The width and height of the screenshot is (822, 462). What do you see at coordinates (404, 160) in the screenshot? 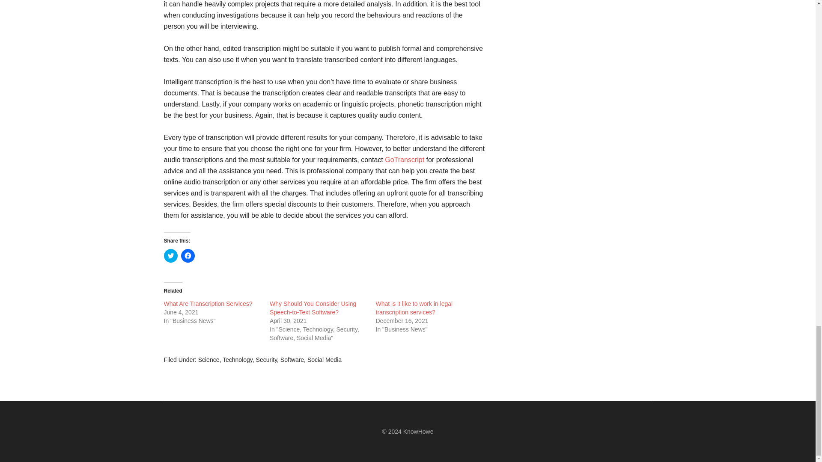
I see `GoTranscript` at bounding box center [404, 160].